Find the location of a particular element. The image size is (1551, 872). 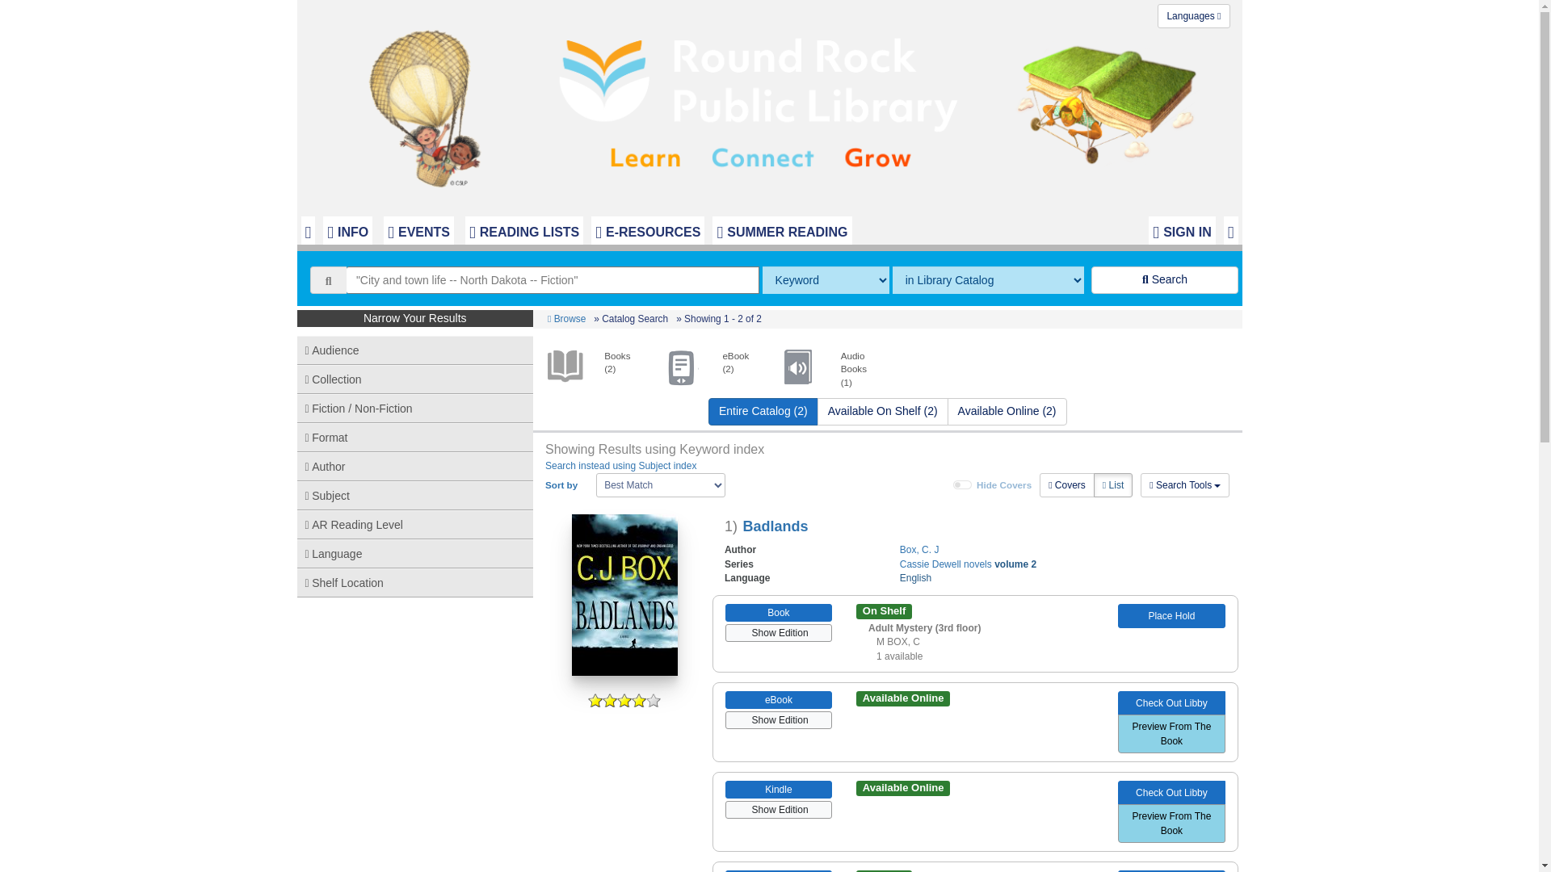

SUMMER READING is located at coordinates (782, 230).